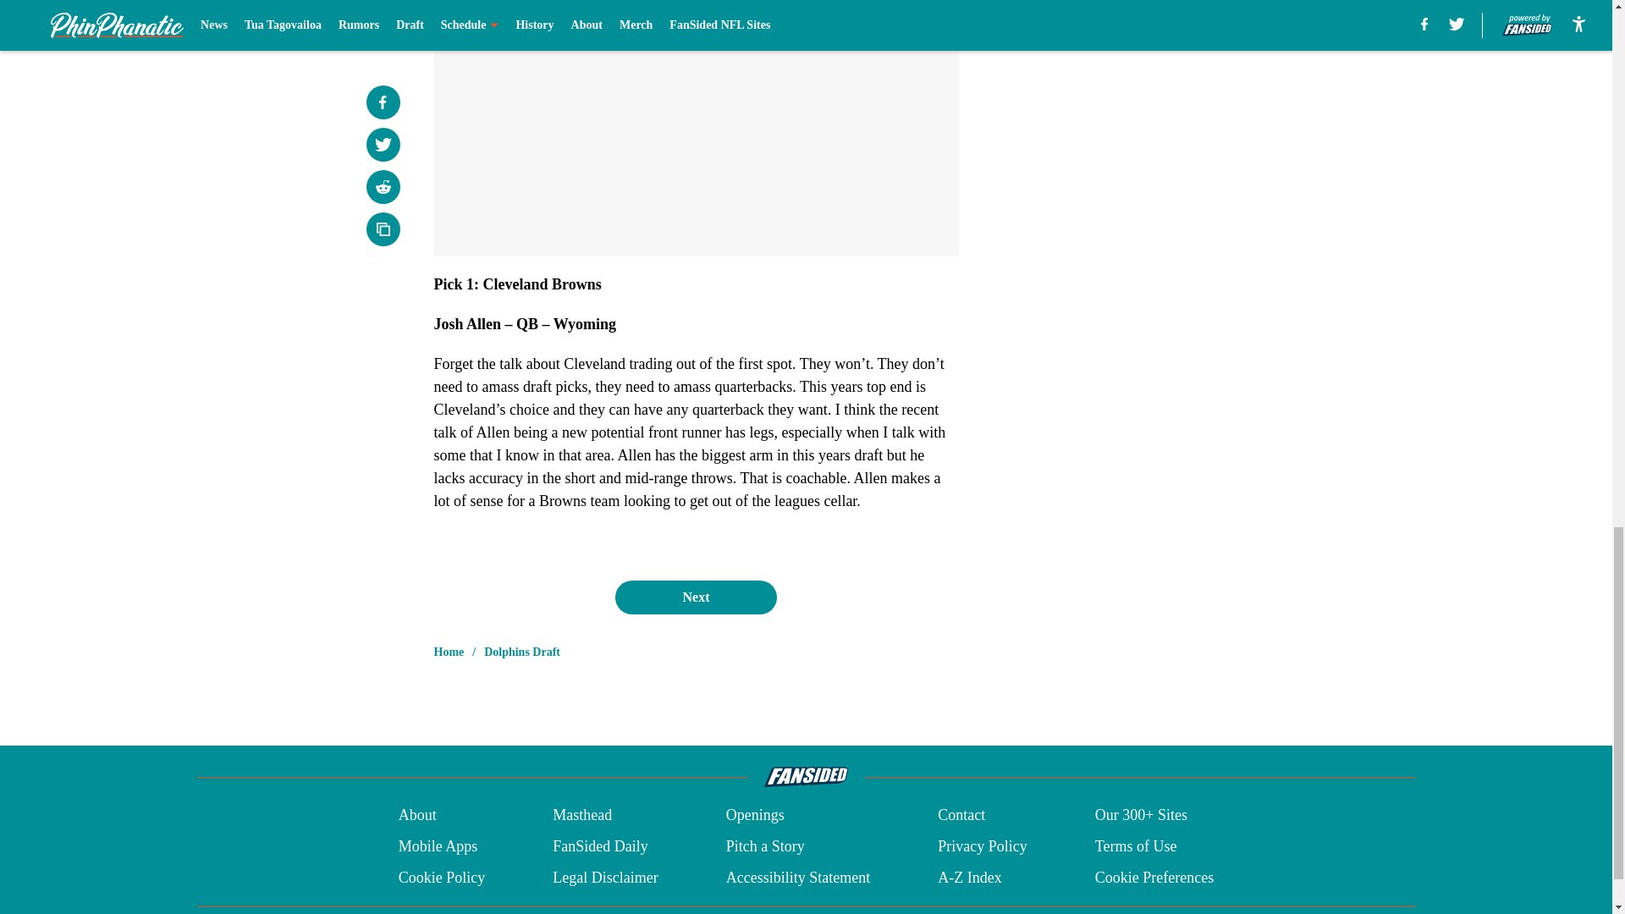 This screenshot has width=1625, height=914. What do you see at coordinates (755, 816) in the screenshot?
I see `Openings` at bounding box center [755, 816].